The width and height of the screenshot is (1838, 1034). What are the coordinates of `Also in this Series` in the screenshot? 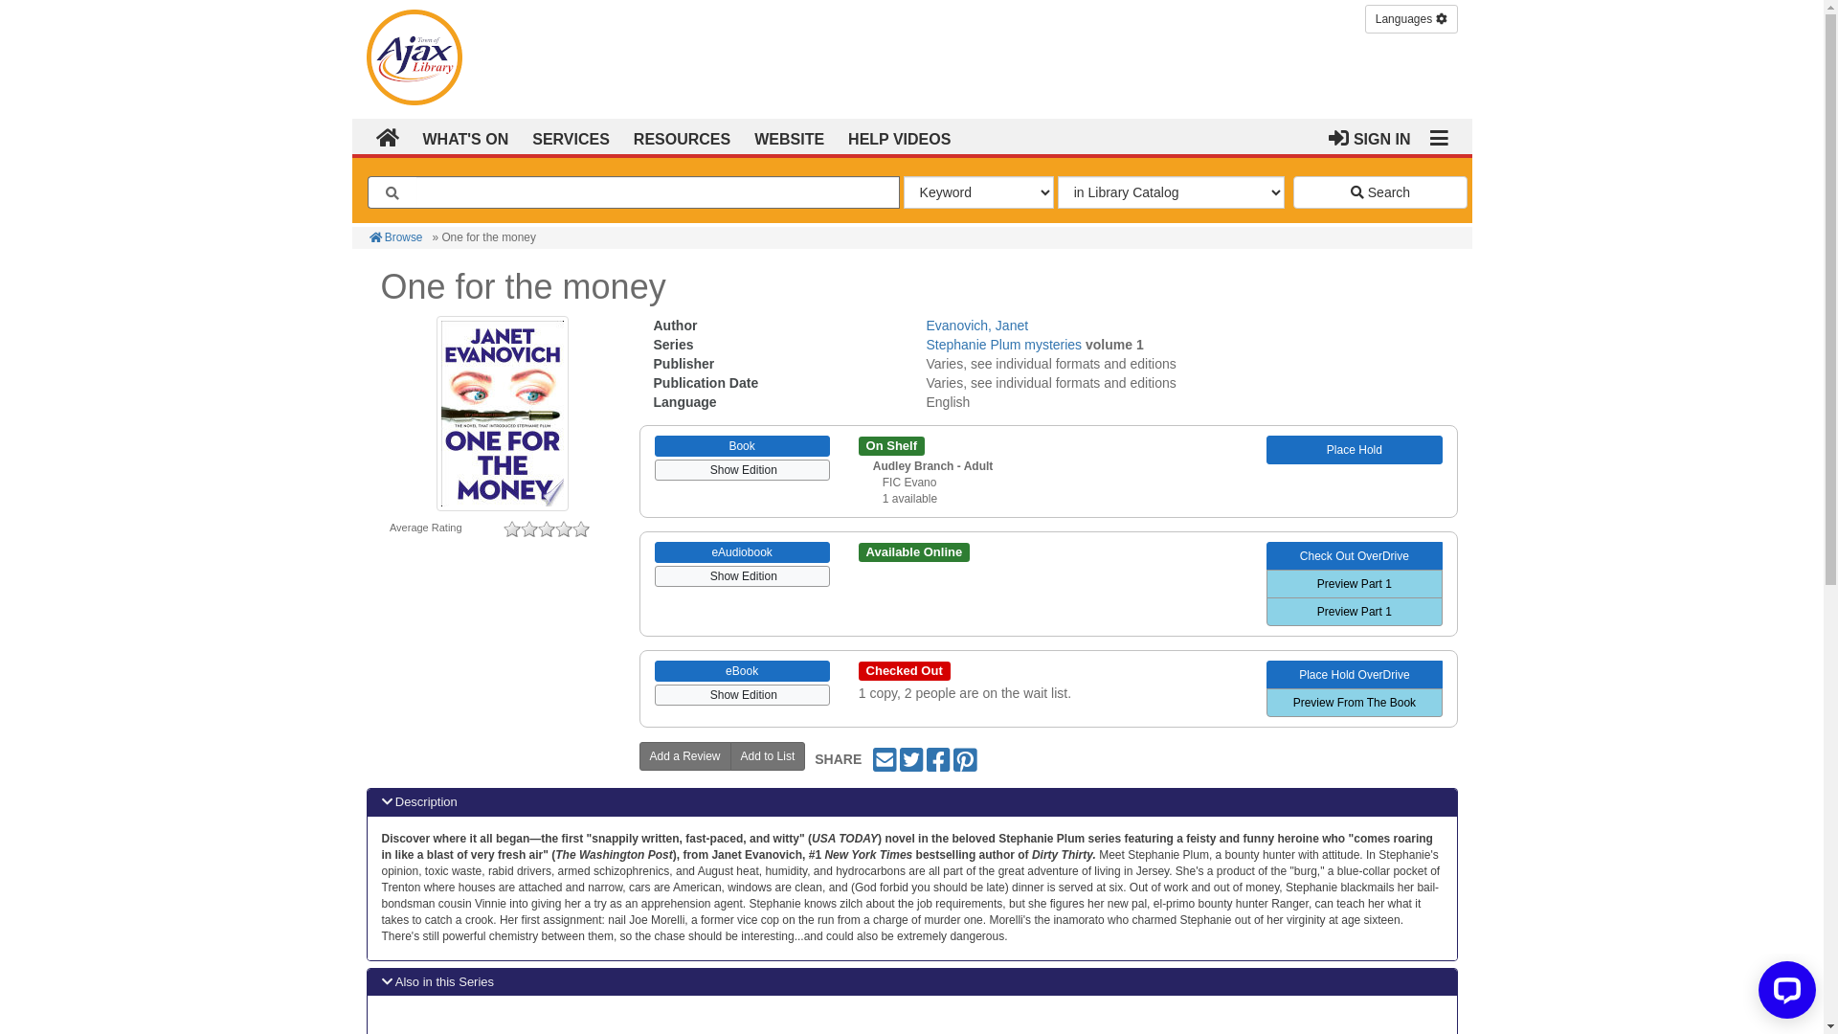 It's located at (912, 982).